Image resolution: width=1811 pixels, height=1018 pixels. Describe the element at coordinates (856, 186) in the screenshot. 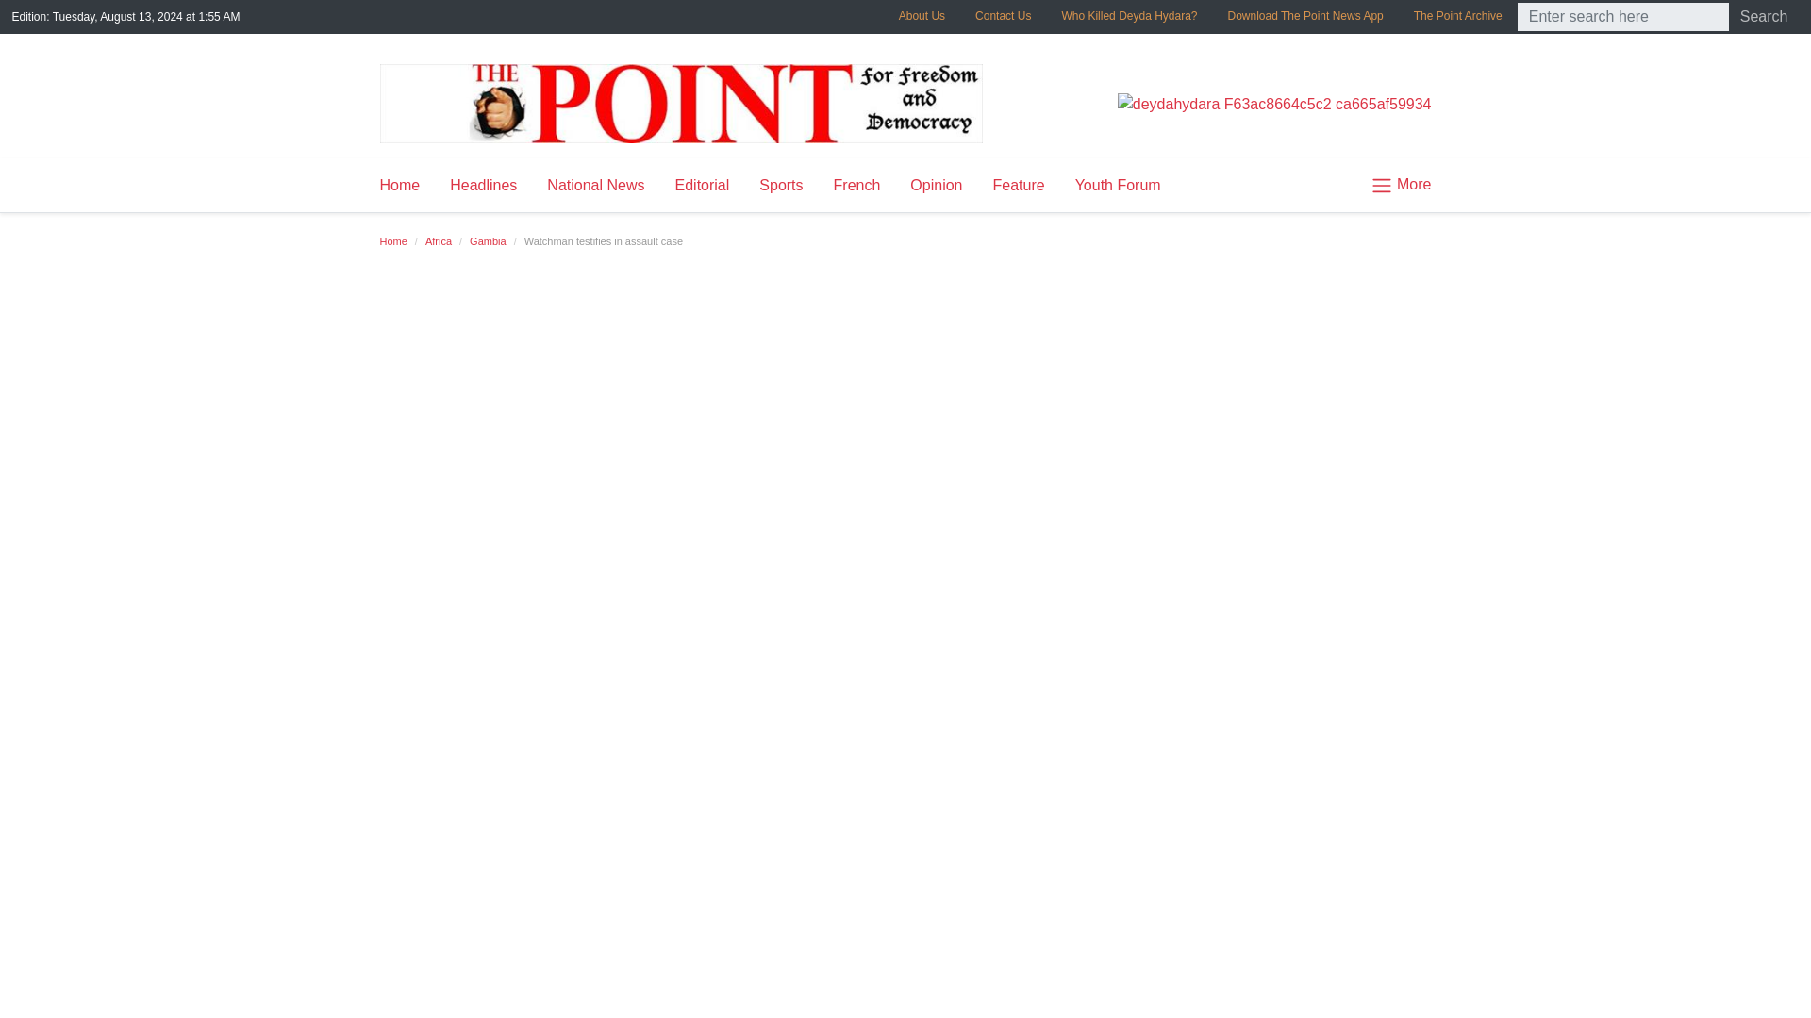

I see `French` at that location.